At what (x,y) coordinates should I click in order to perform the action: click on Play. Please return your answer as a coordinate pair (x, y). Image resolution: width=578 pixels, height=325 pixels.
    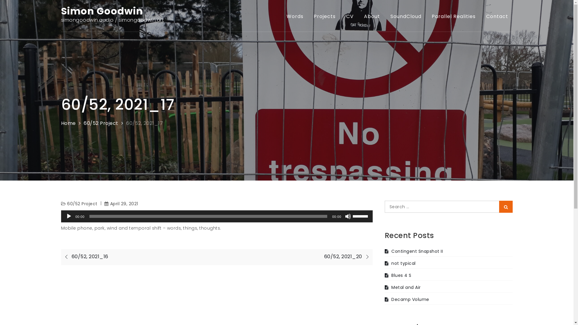
    Looking at the image, I should click on (69, 216).